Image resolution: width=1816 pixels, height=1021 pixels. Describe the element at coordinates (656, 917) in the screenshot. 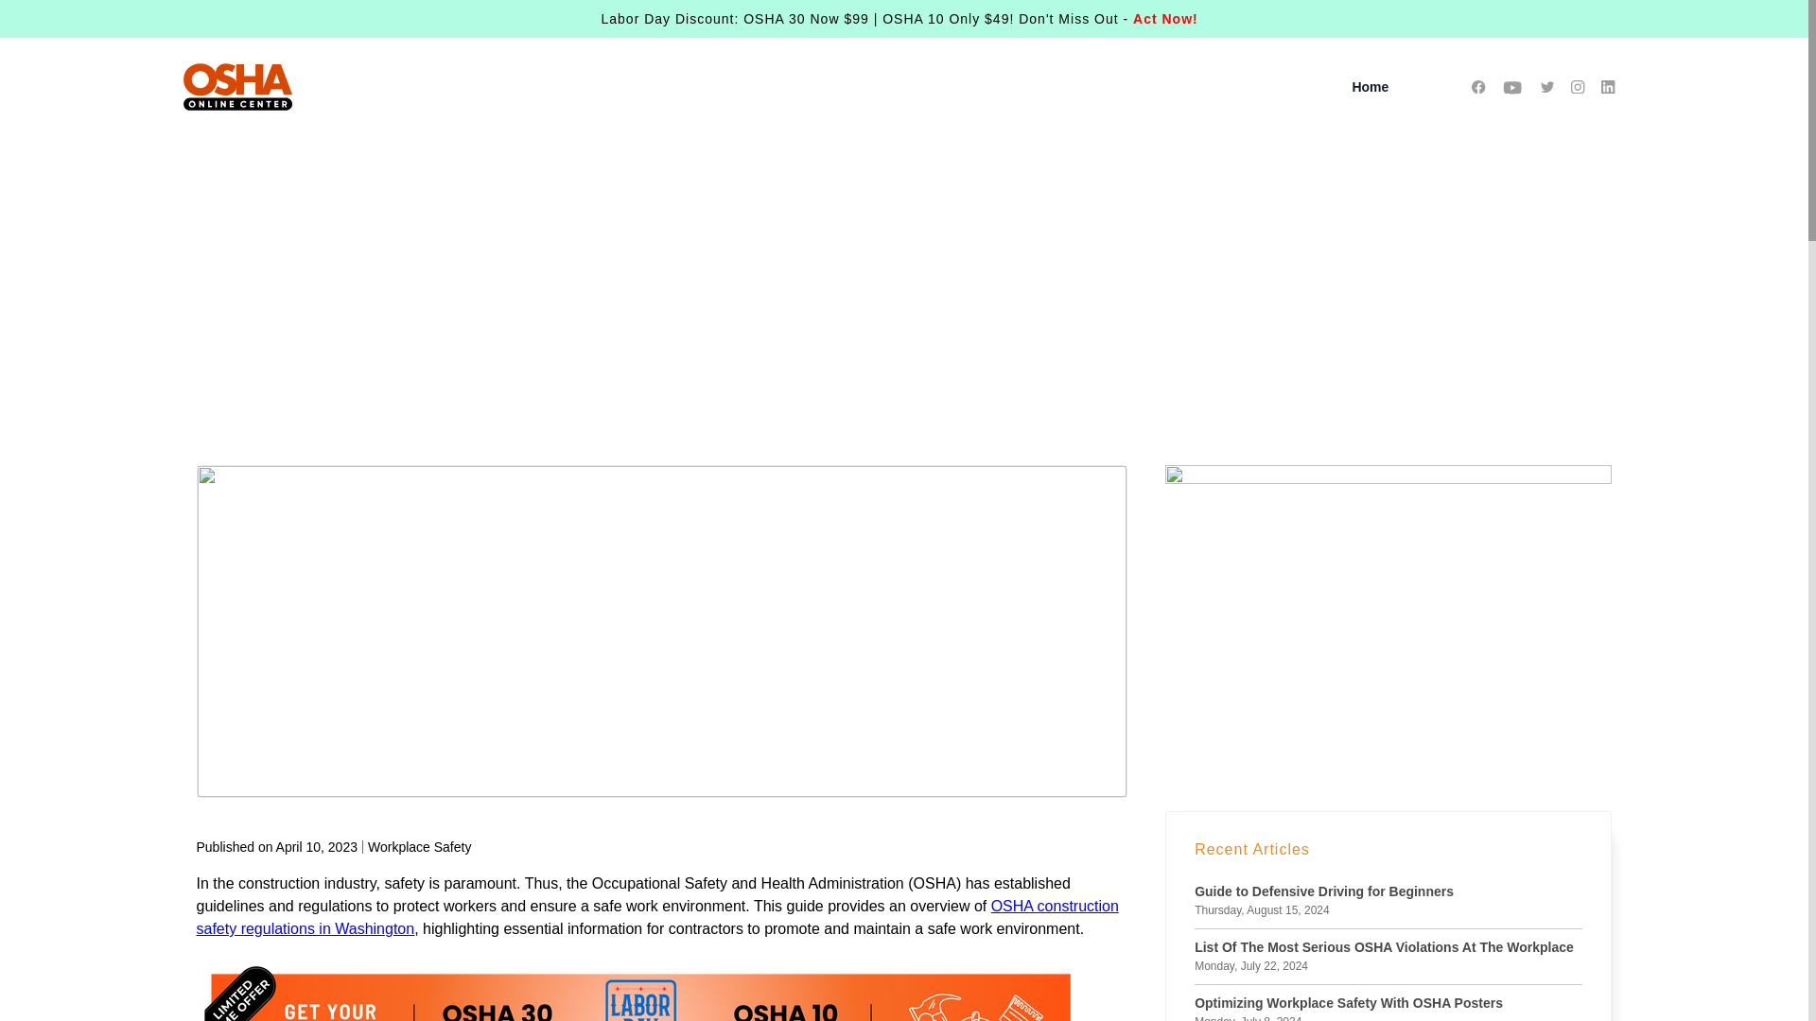

I see `OSHA construction safety regulations in Washington` at that location.